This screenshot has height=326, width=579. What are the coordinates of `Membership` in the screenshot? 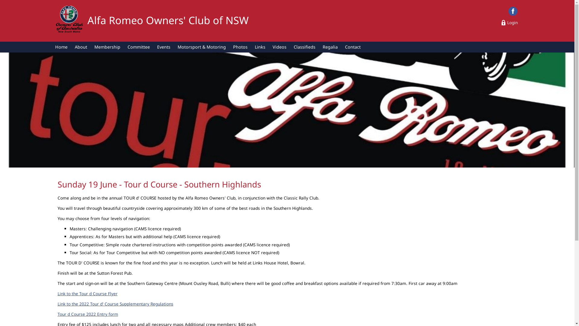 It's located at (107, 47).